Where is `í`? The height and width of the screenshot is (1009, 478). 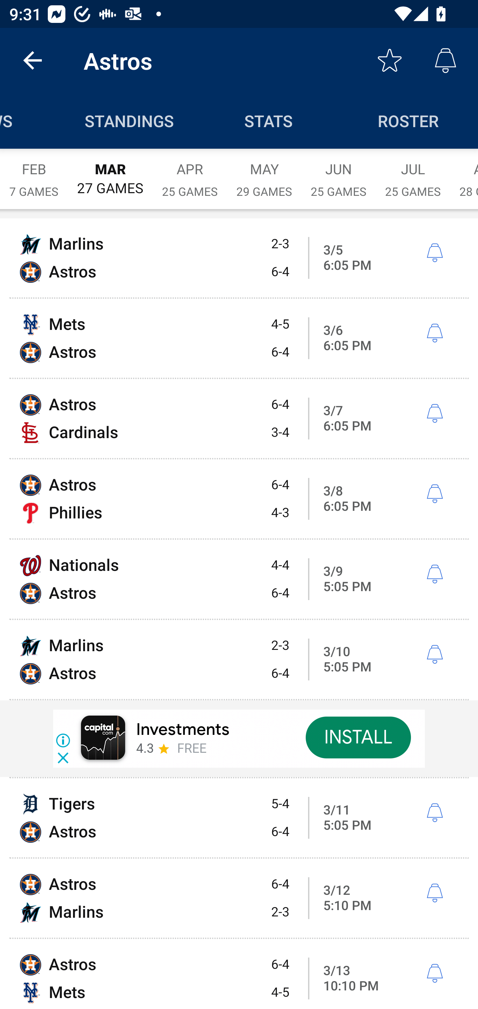 í is located at coordinates (435, 893).